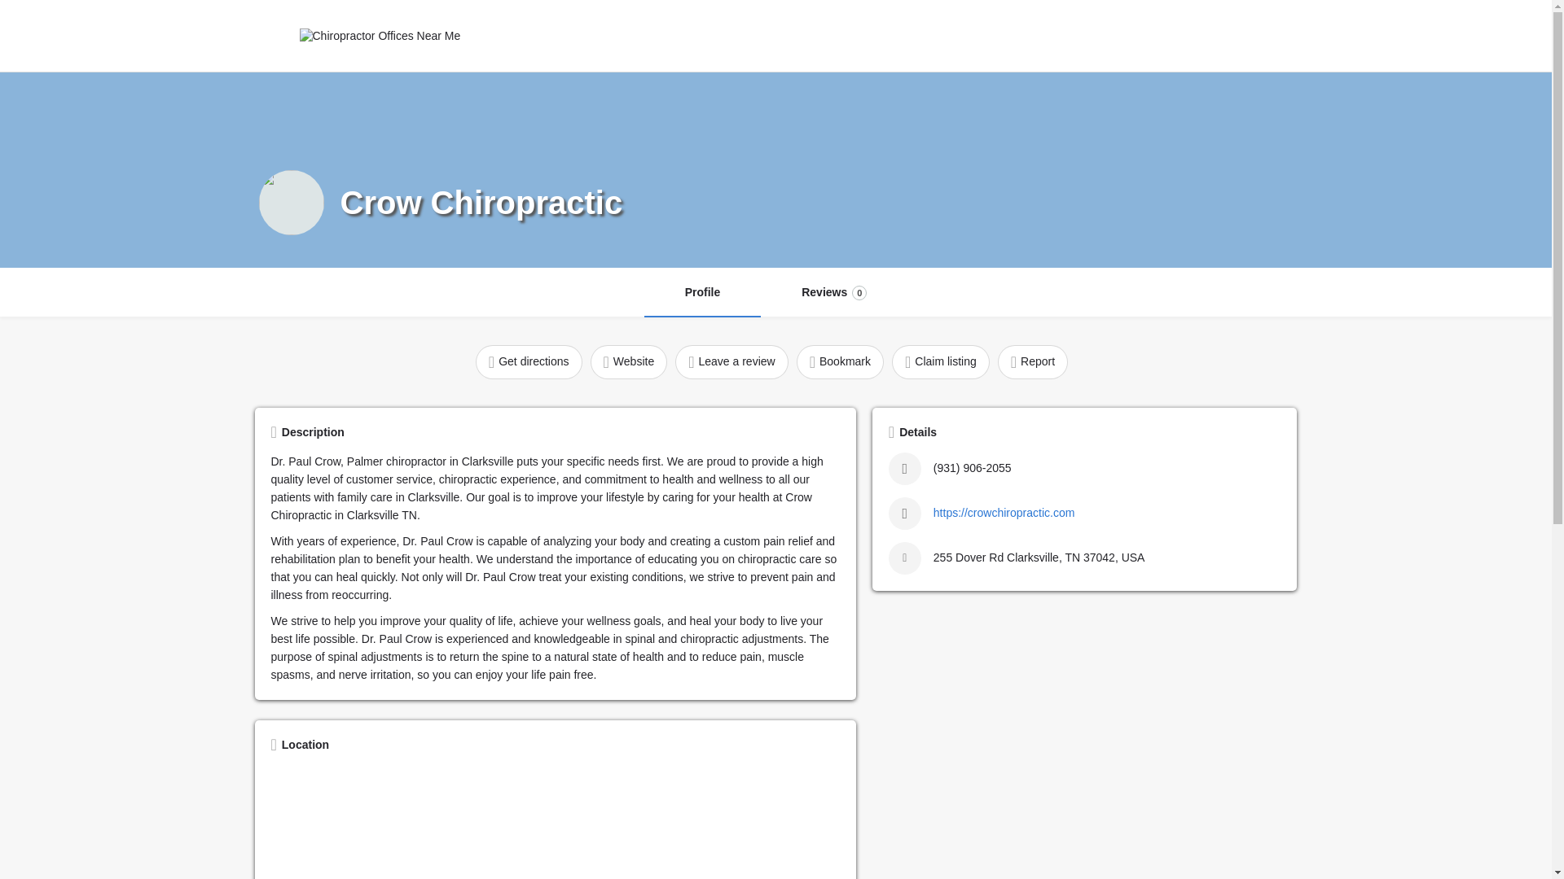 The image size is (1564, 879). I want to click on Leave a review, so click(731, 361).